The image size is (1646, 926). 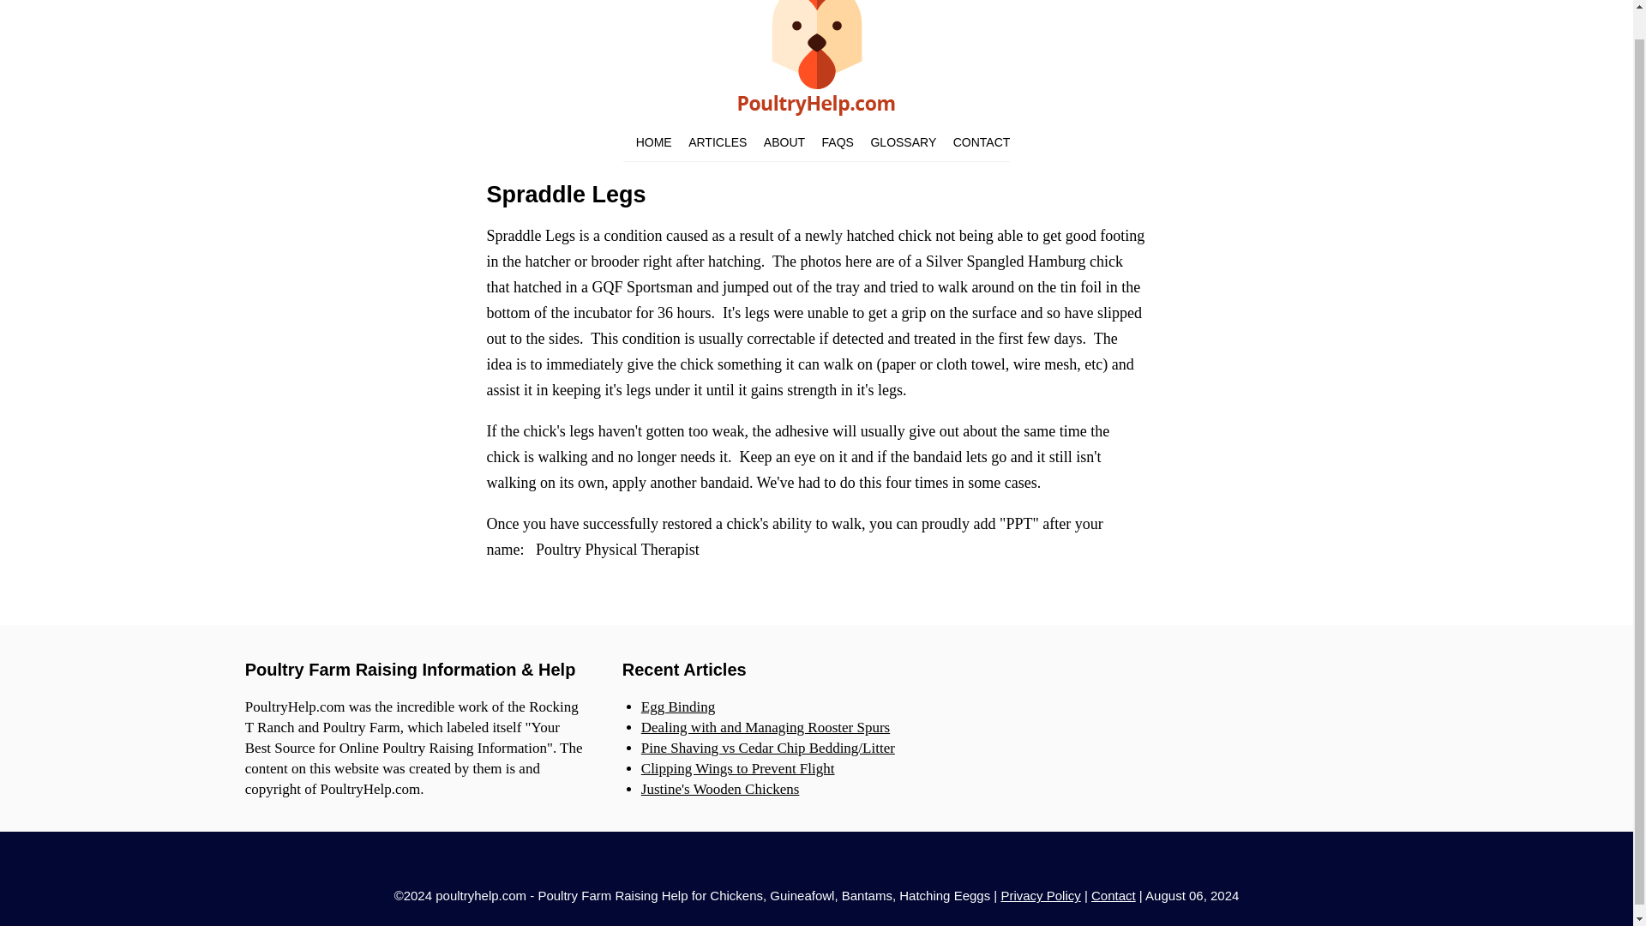 I want to click on Dealing with and Managing Rooster Spurs, so click(x=766, y=727).